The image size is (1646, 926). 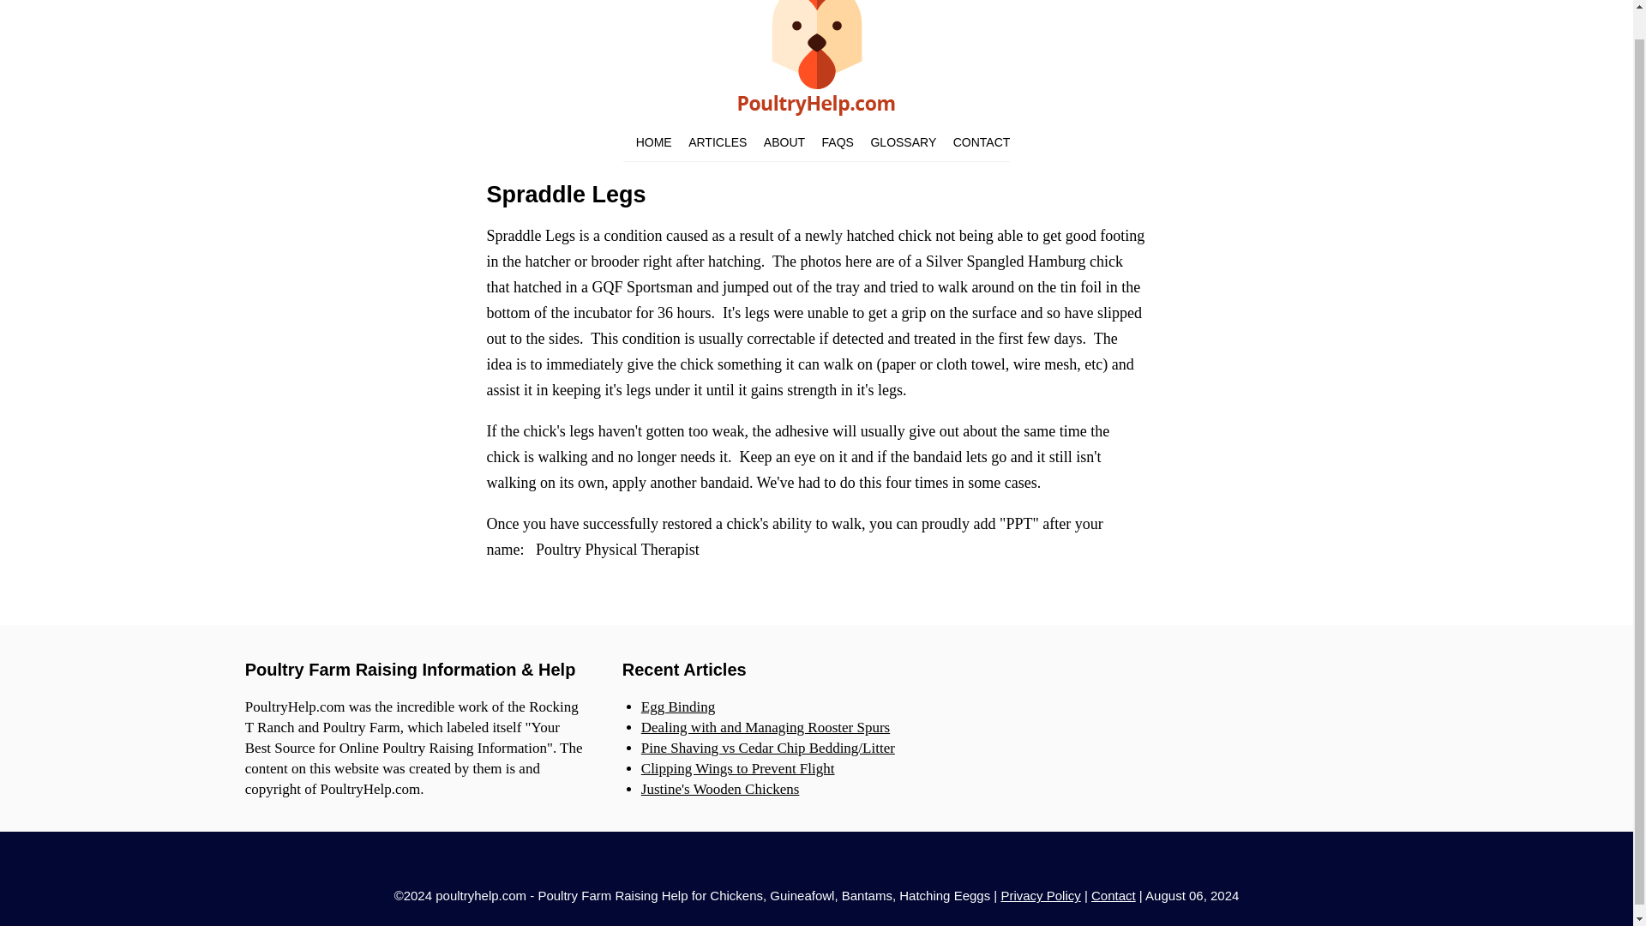 I want to click on Dealing with and Managing Rooster Spurs, so click(x=766, y=727).